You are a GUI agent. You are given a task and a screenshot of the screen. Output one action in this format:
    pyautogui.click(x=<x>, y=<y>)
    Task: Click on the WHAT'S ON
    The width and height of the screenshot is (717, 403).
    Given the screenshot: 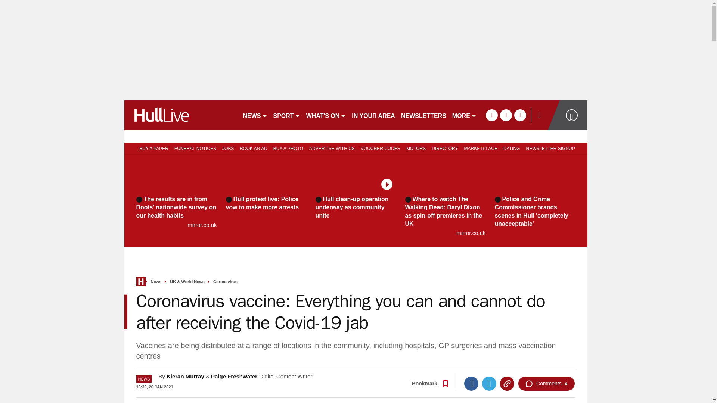 What is the action you would take?
    pyautogui.click(x=326, y=115)
    